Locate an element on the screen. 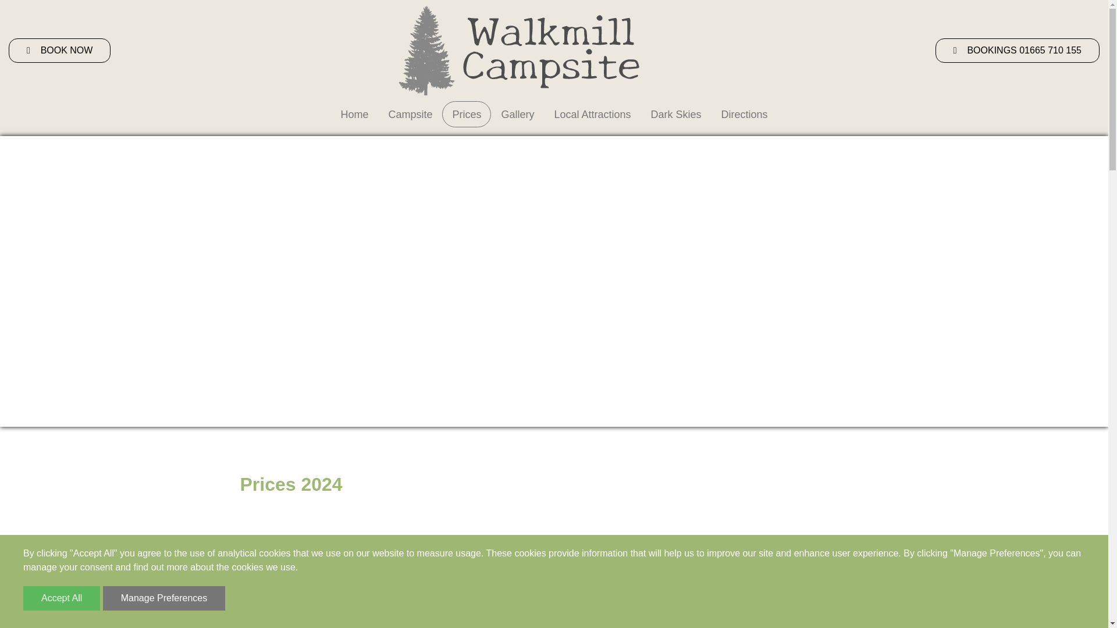  Gallery is located at coordinates (517, 115).